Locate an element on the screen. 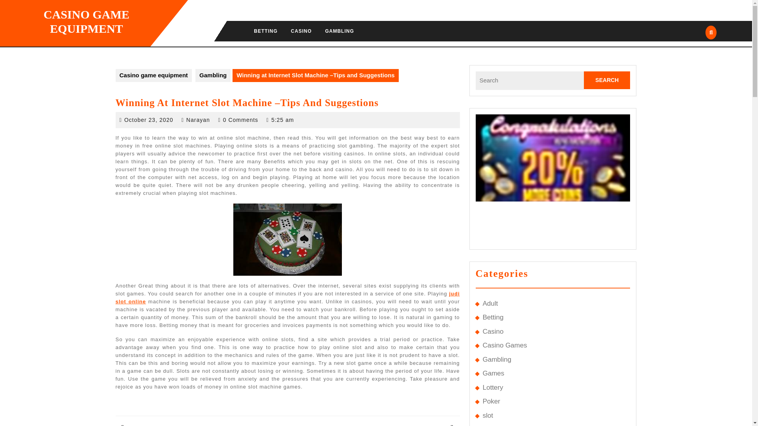 The height and width of the screenshot is (426, 758). Adult is located at coordinates (490, 303).